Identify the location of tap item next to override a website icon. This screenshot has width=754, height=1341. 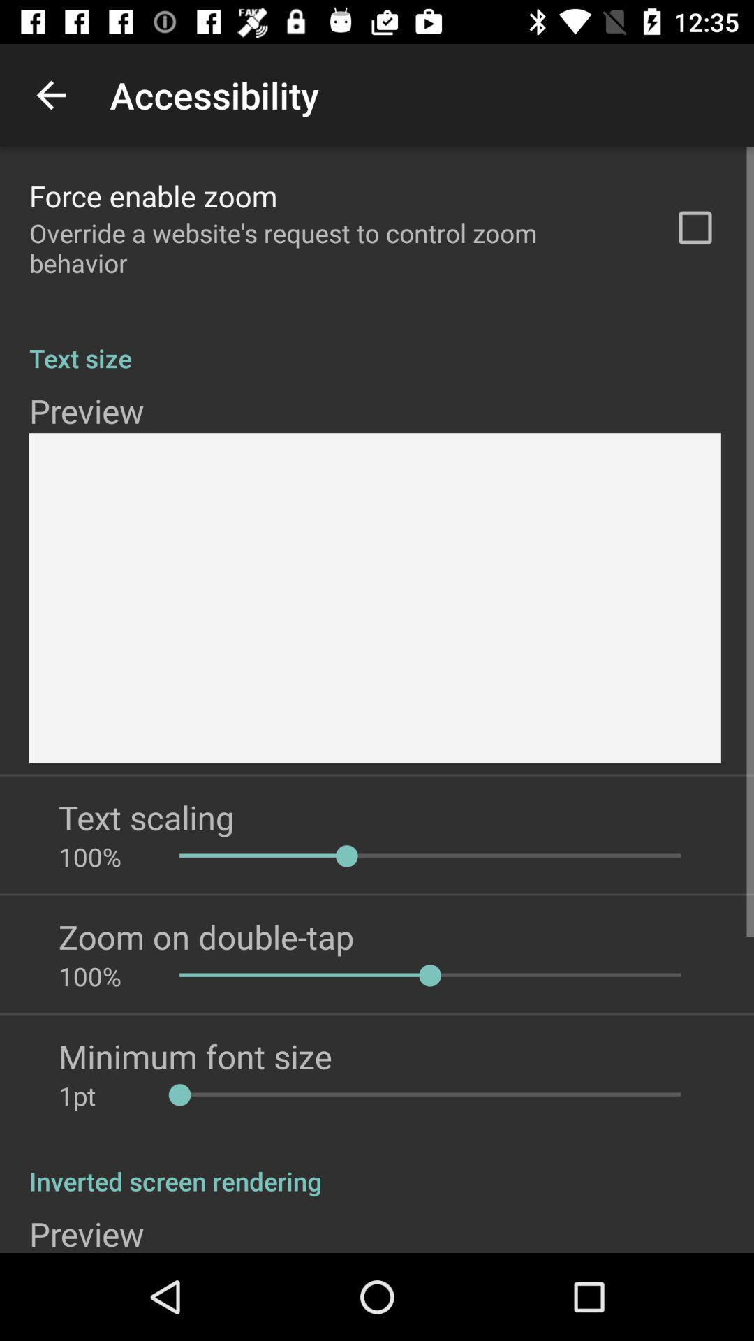
(695, 228).